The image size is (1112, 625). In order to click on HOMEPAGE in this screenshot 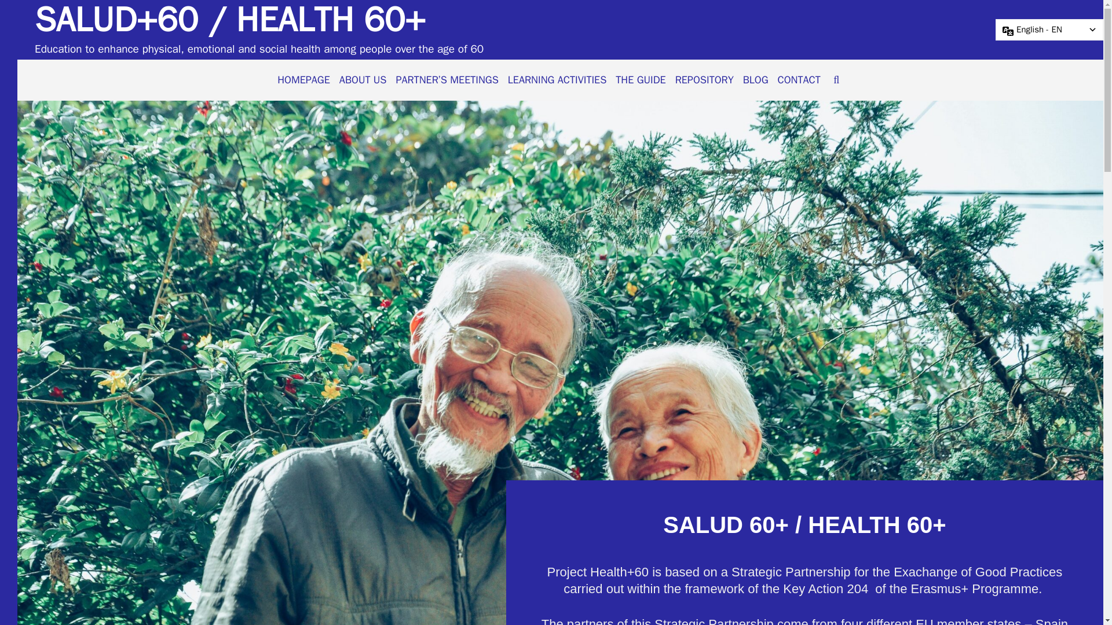, I will do `click(303, 80)`.